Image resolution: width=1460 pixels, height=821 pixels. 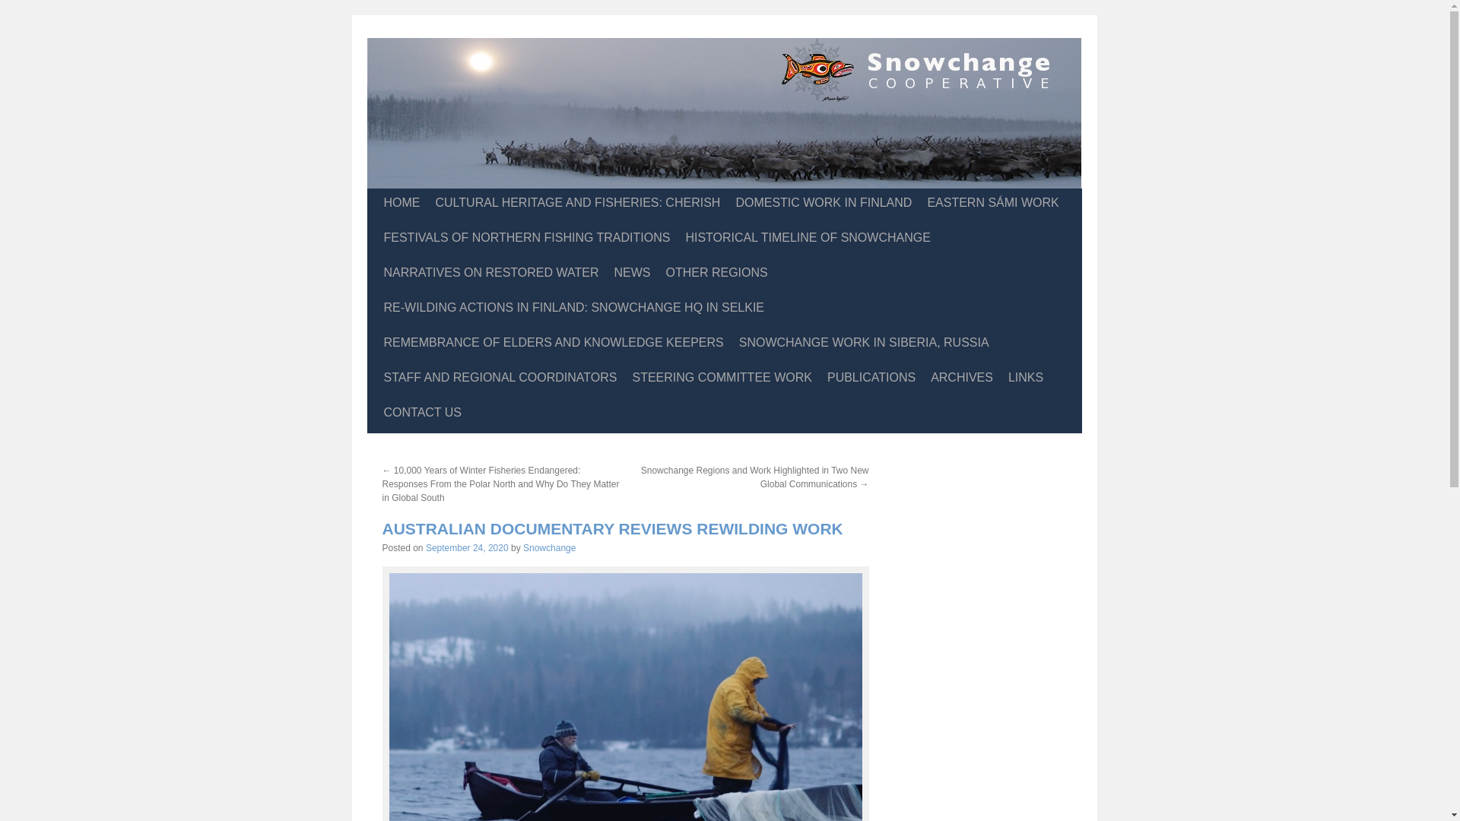 What do you see at coordinates (633, 273) in the screenshot?
I see `NEWS` at bounding box center [633, 273].